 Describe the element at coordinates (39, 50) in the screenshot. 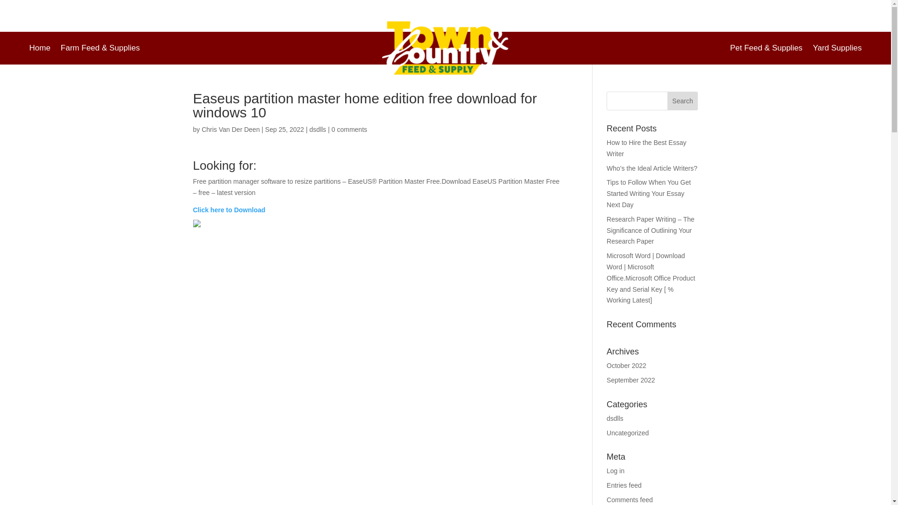

I see `Home` at that location.